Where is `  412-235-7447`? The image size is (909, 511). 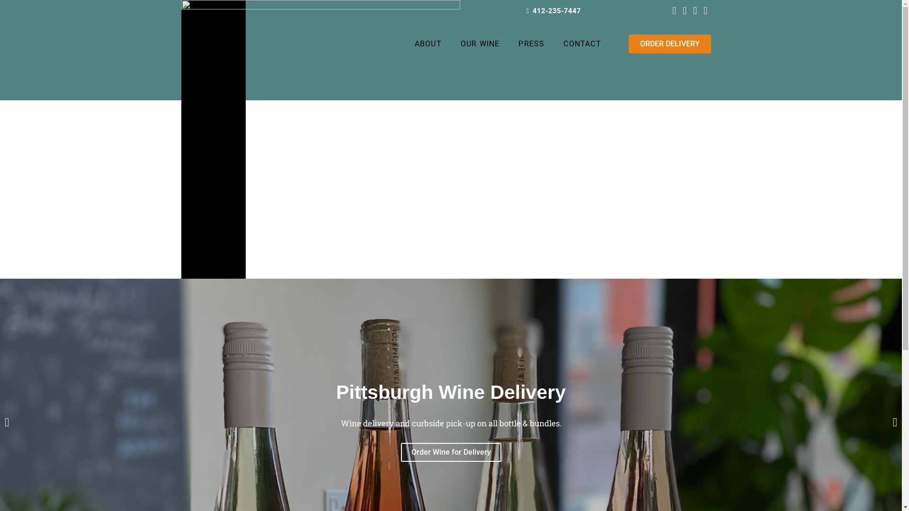   412-235-7447 is located at coordinates (555, 11).